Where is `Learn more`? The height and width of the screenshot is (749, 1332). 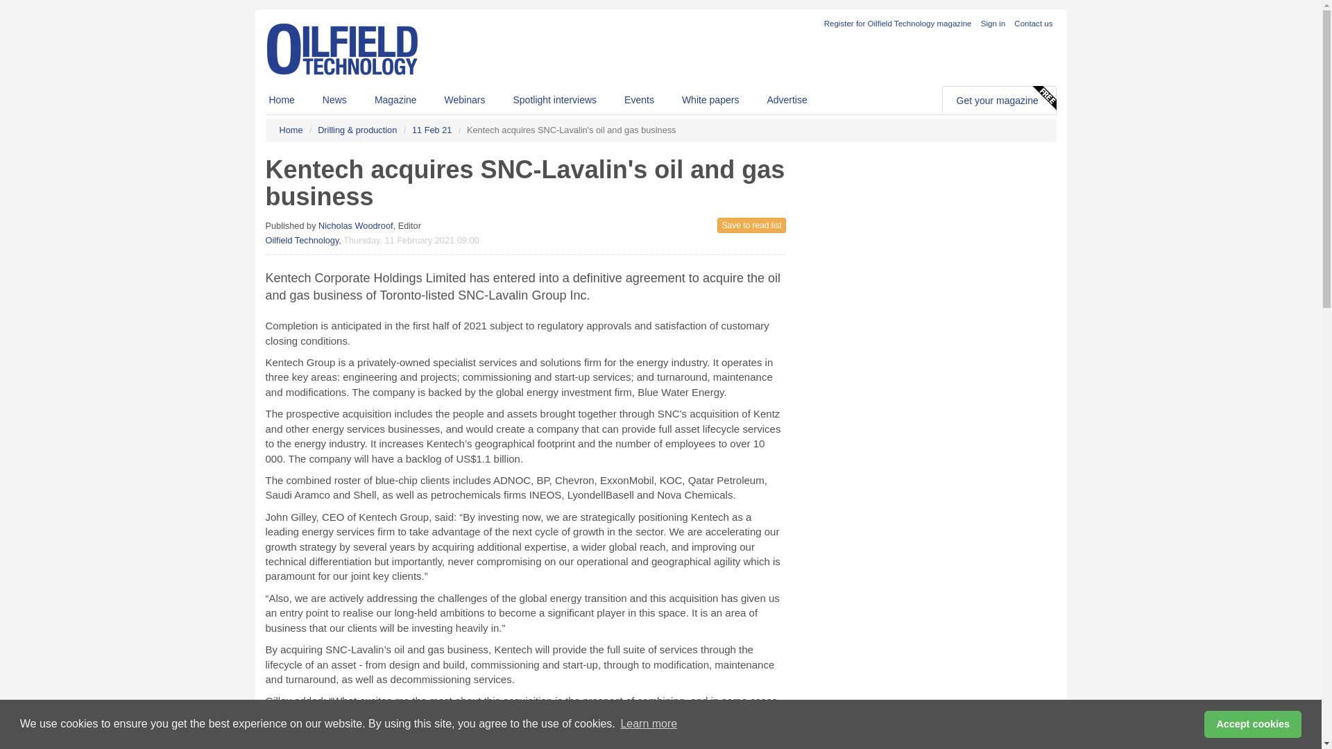
Learn more is located at coordinates (648, 724).